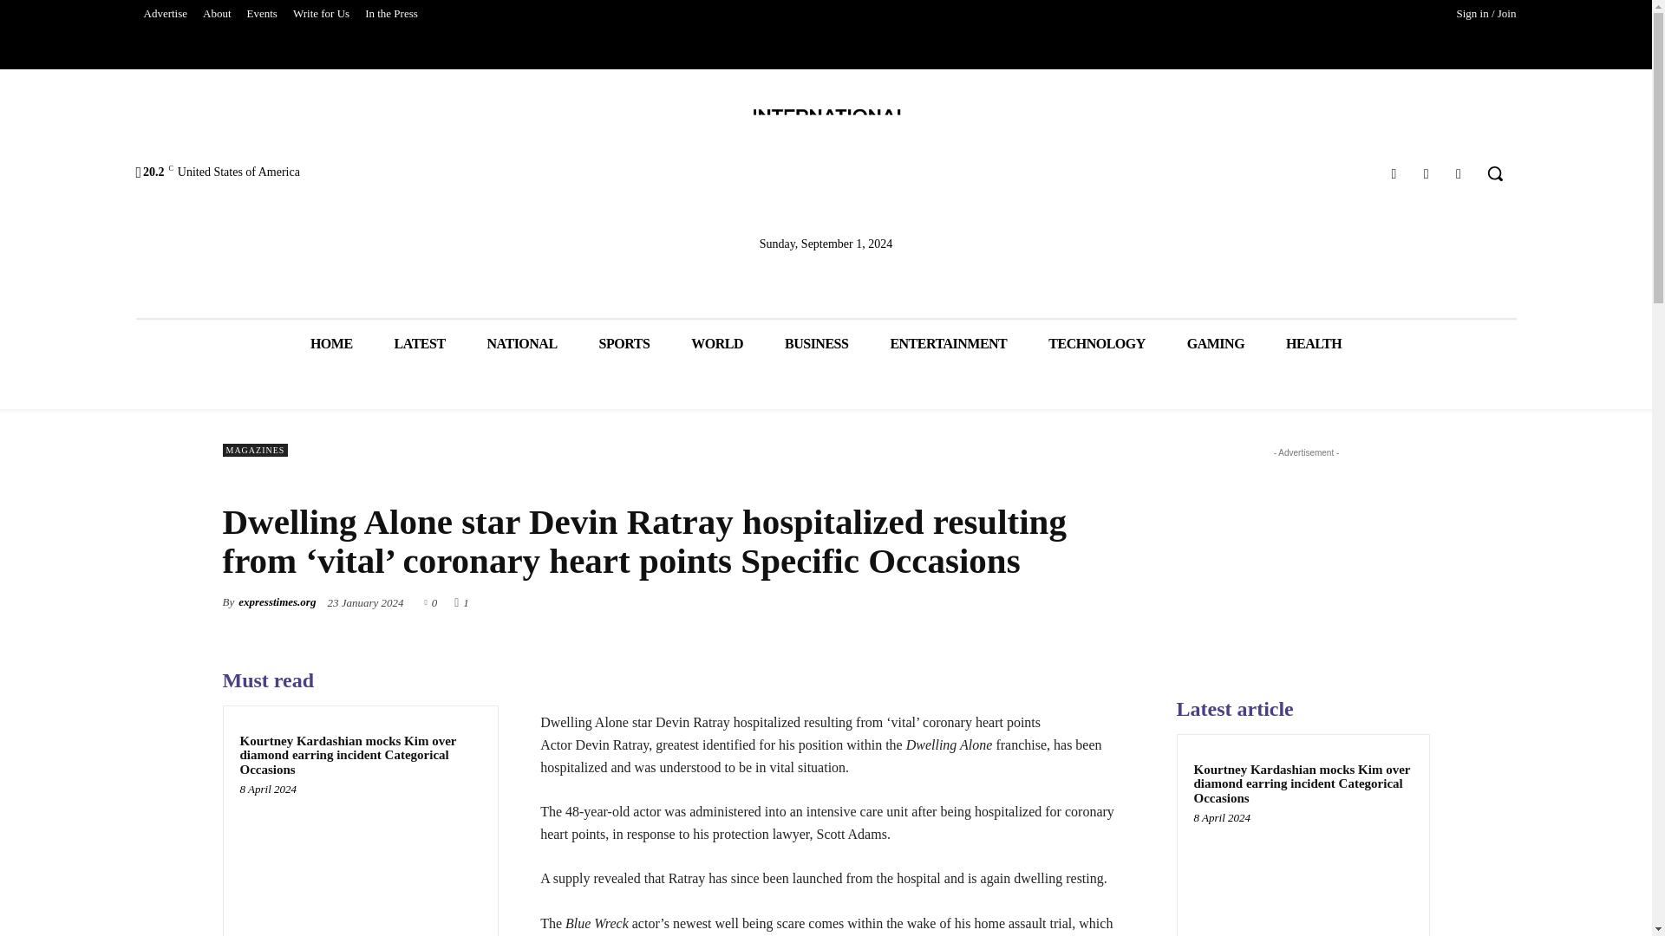 This screenshot has width=1665, height=936. What do you see at coordinates (1426, 173) in the screenshot?
I see `Twitter` at bounding box center [1426, 173].